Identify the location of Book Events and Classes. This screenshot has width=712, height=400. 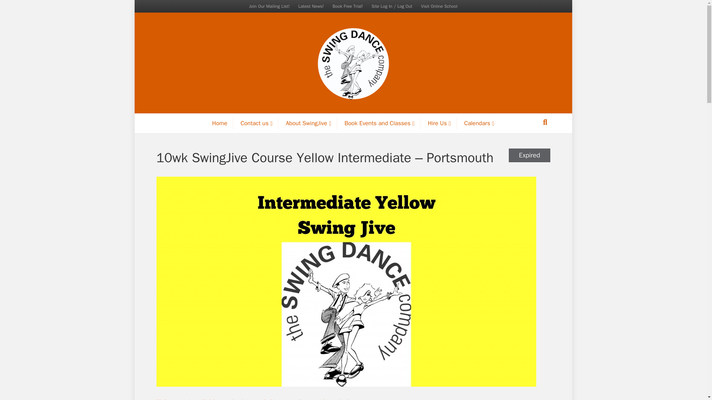
(380, 123).